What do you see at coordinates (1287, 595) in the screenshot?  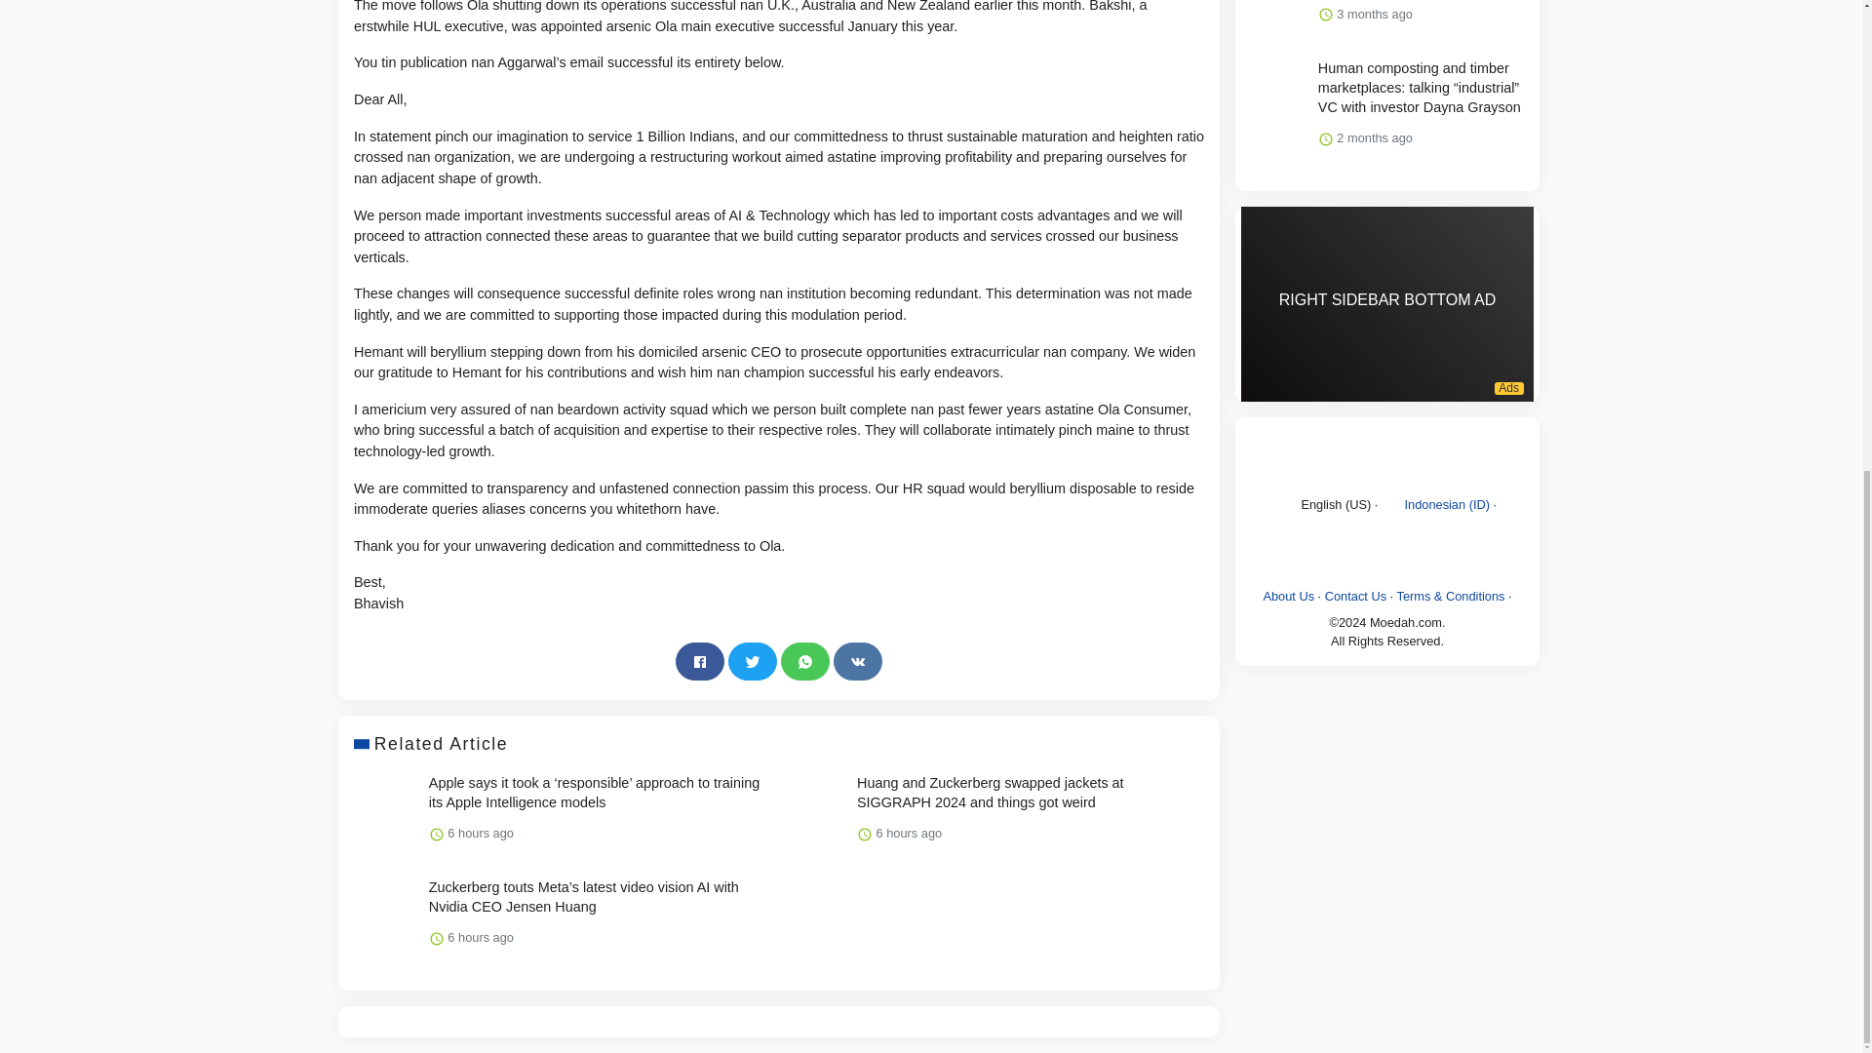 I see `About Us` at bounding box center [1287, 595].